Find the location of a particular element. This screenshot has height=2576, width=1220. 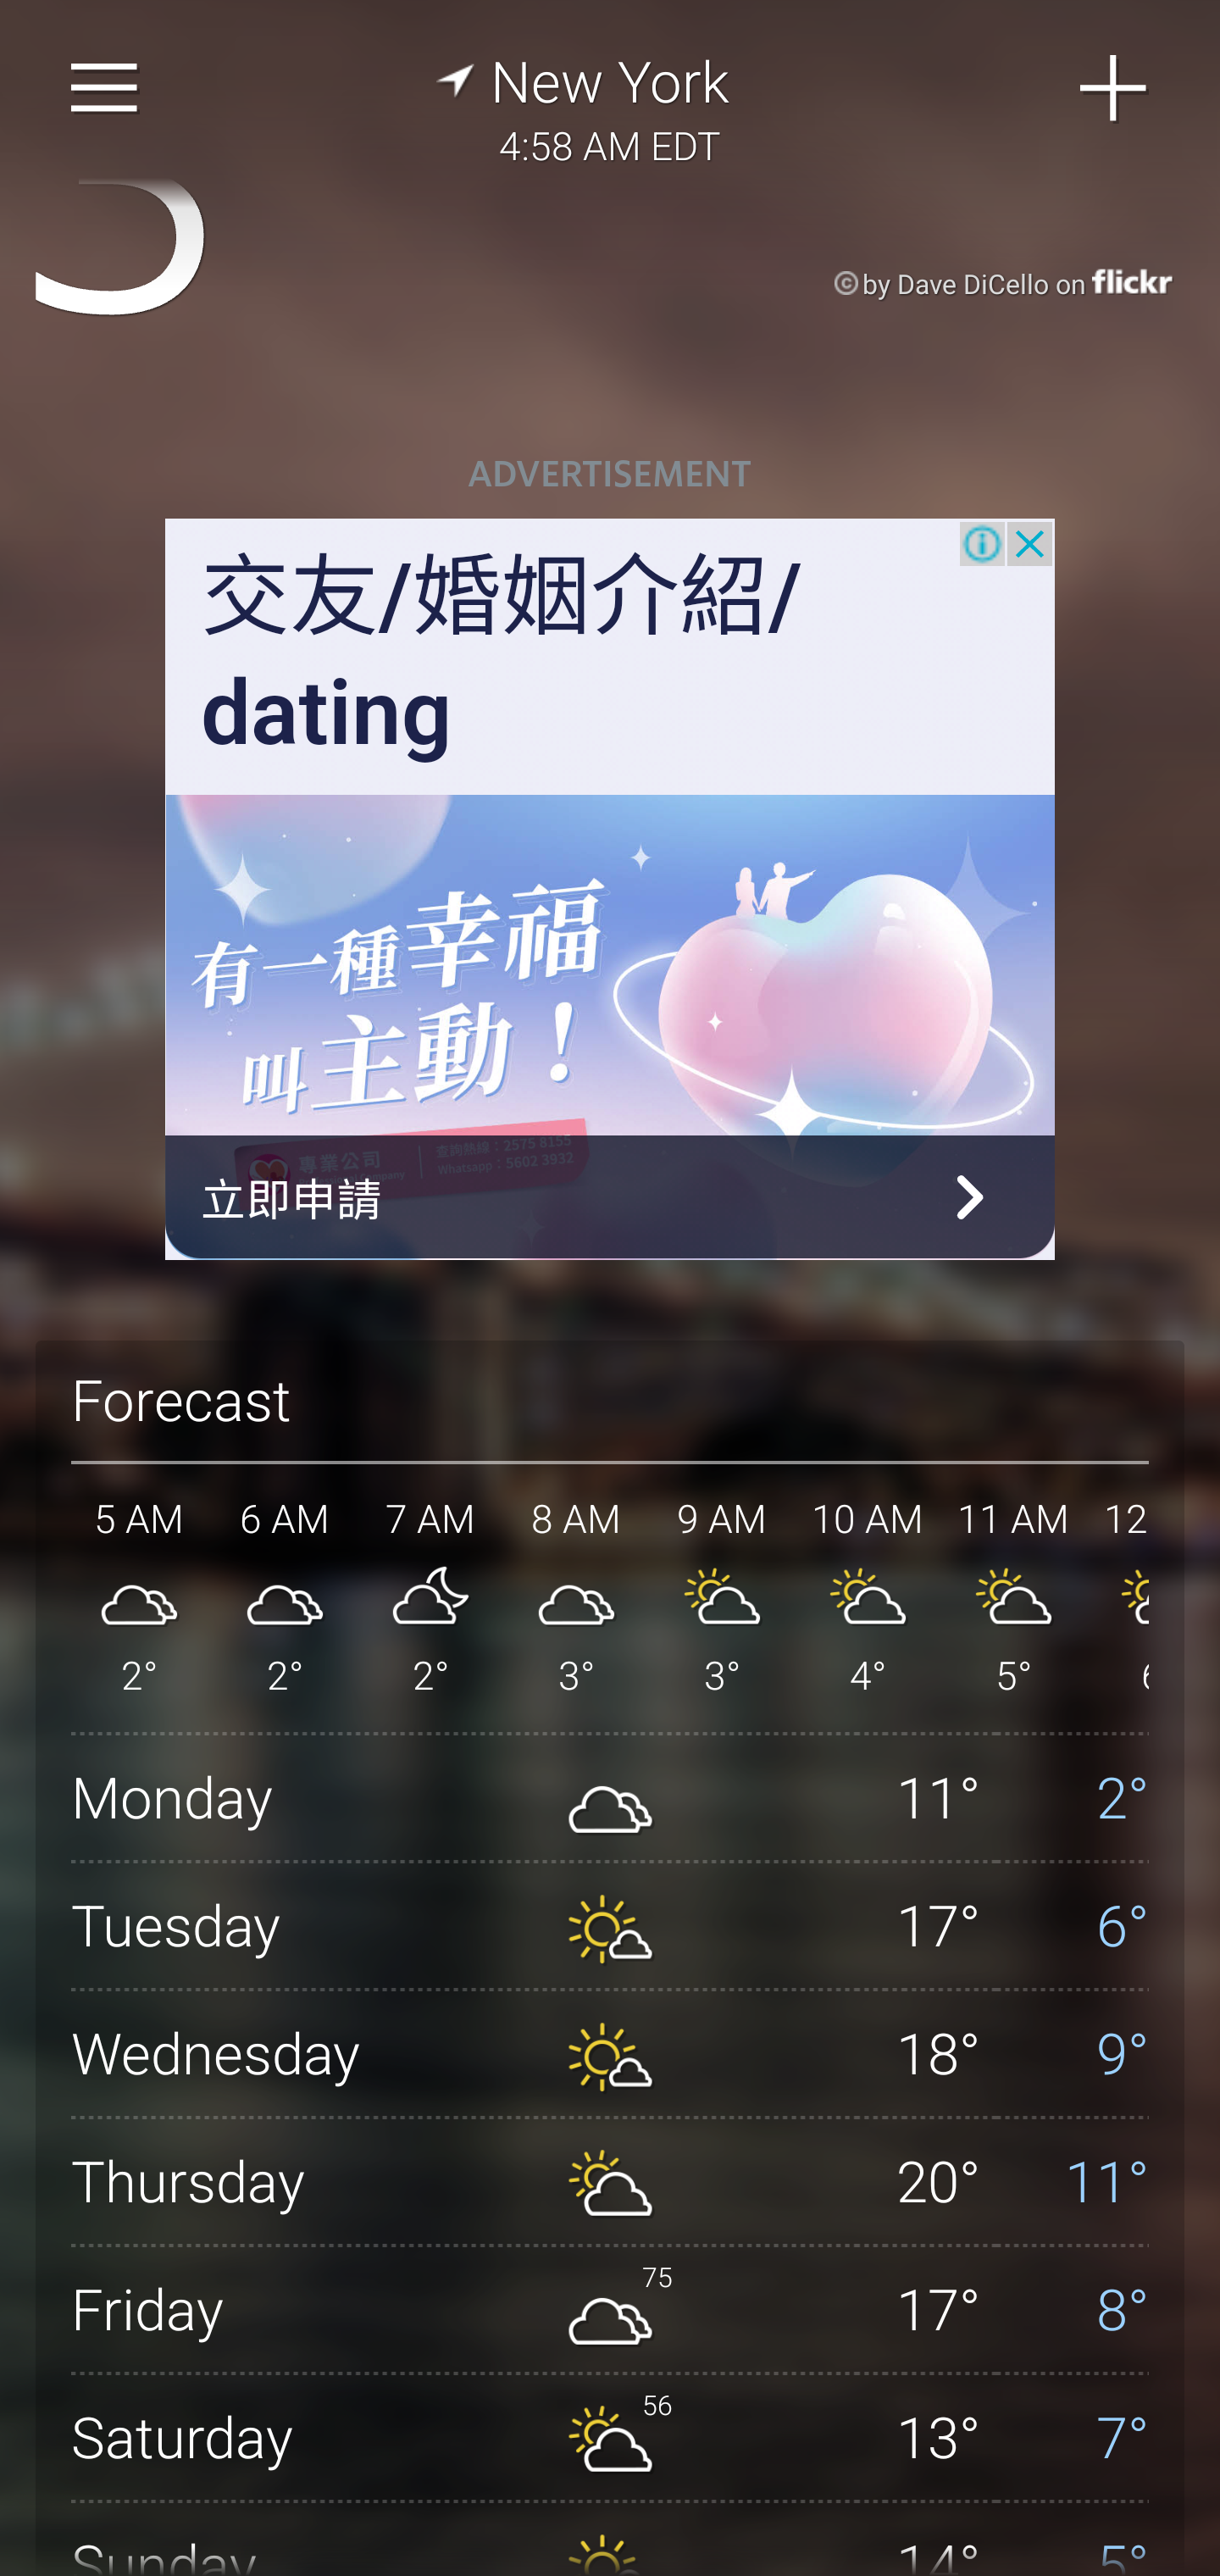

交友/婚姻介紹/ dating 交友/婚姻介紹/ 
 dating is located at coordinates (502, 656).